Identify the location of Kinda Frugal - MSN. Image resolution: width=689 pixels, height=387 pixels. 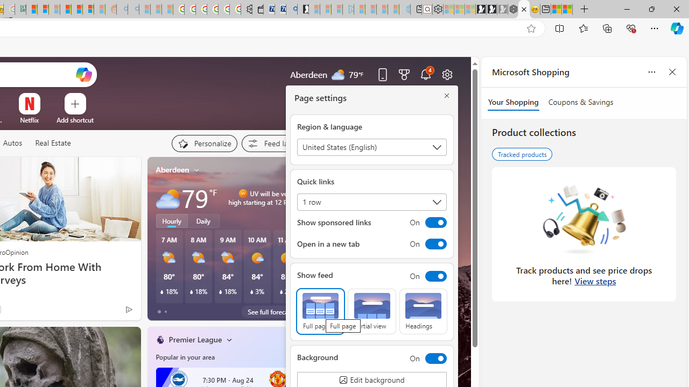
(77, 10).